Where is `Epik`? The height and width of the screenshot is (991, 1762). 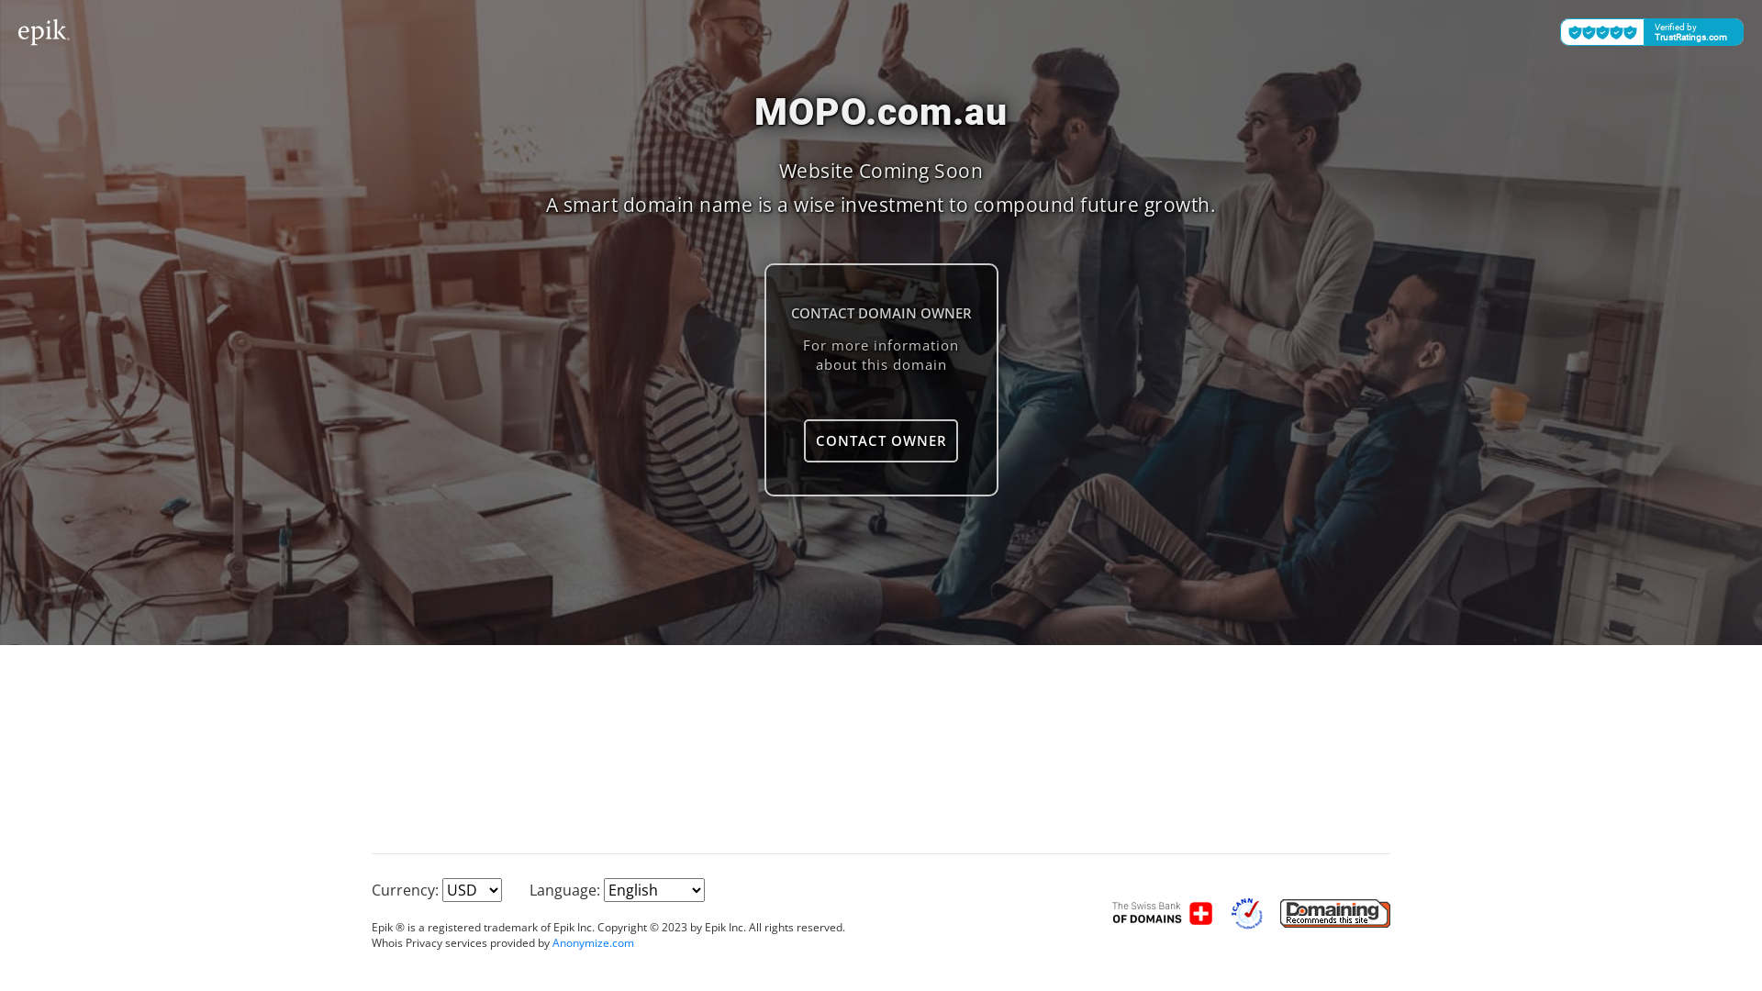
Epik is located at coordinates (1164, 912).